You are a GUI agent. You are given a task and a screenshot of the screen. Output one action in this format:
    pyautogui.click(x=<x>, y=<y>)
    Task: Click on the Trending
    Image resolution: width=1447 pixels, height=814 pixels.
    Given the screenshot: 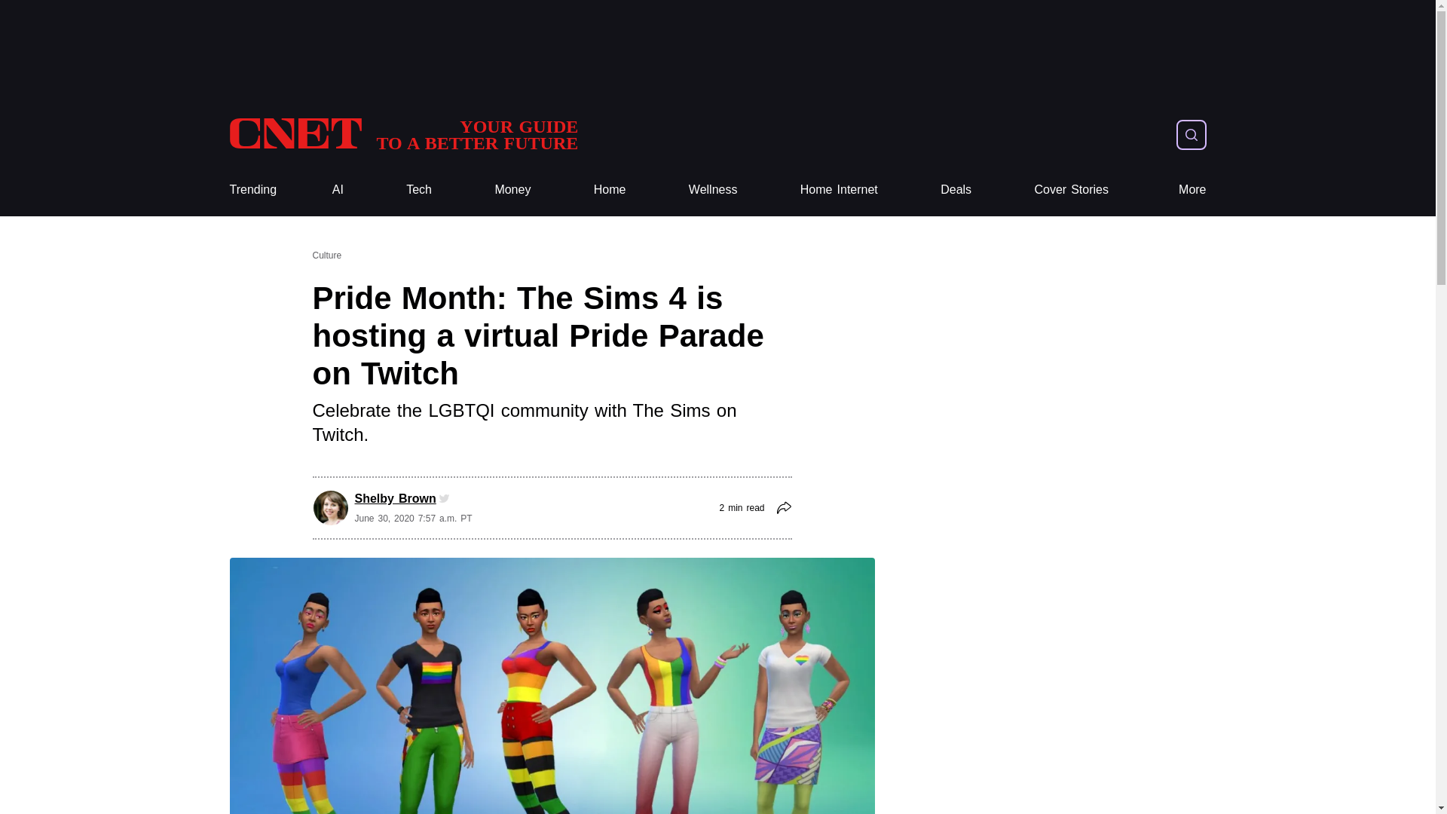 What is the action you would take?
    pyautogui.click(x=252, y=190)
    